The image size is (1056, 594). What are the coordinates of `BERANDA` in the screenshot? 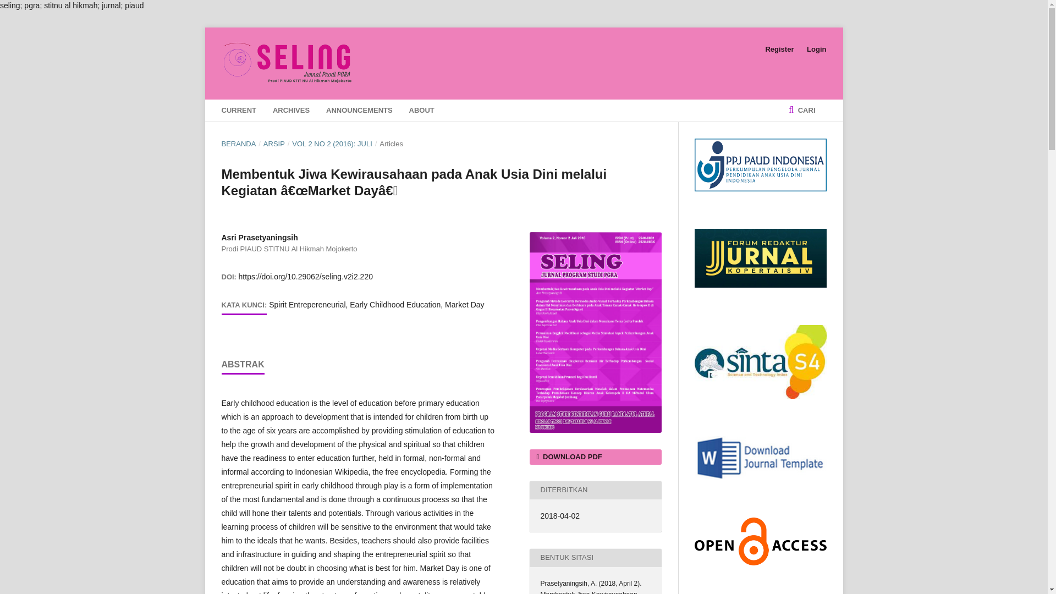 It's located at (238, 144).